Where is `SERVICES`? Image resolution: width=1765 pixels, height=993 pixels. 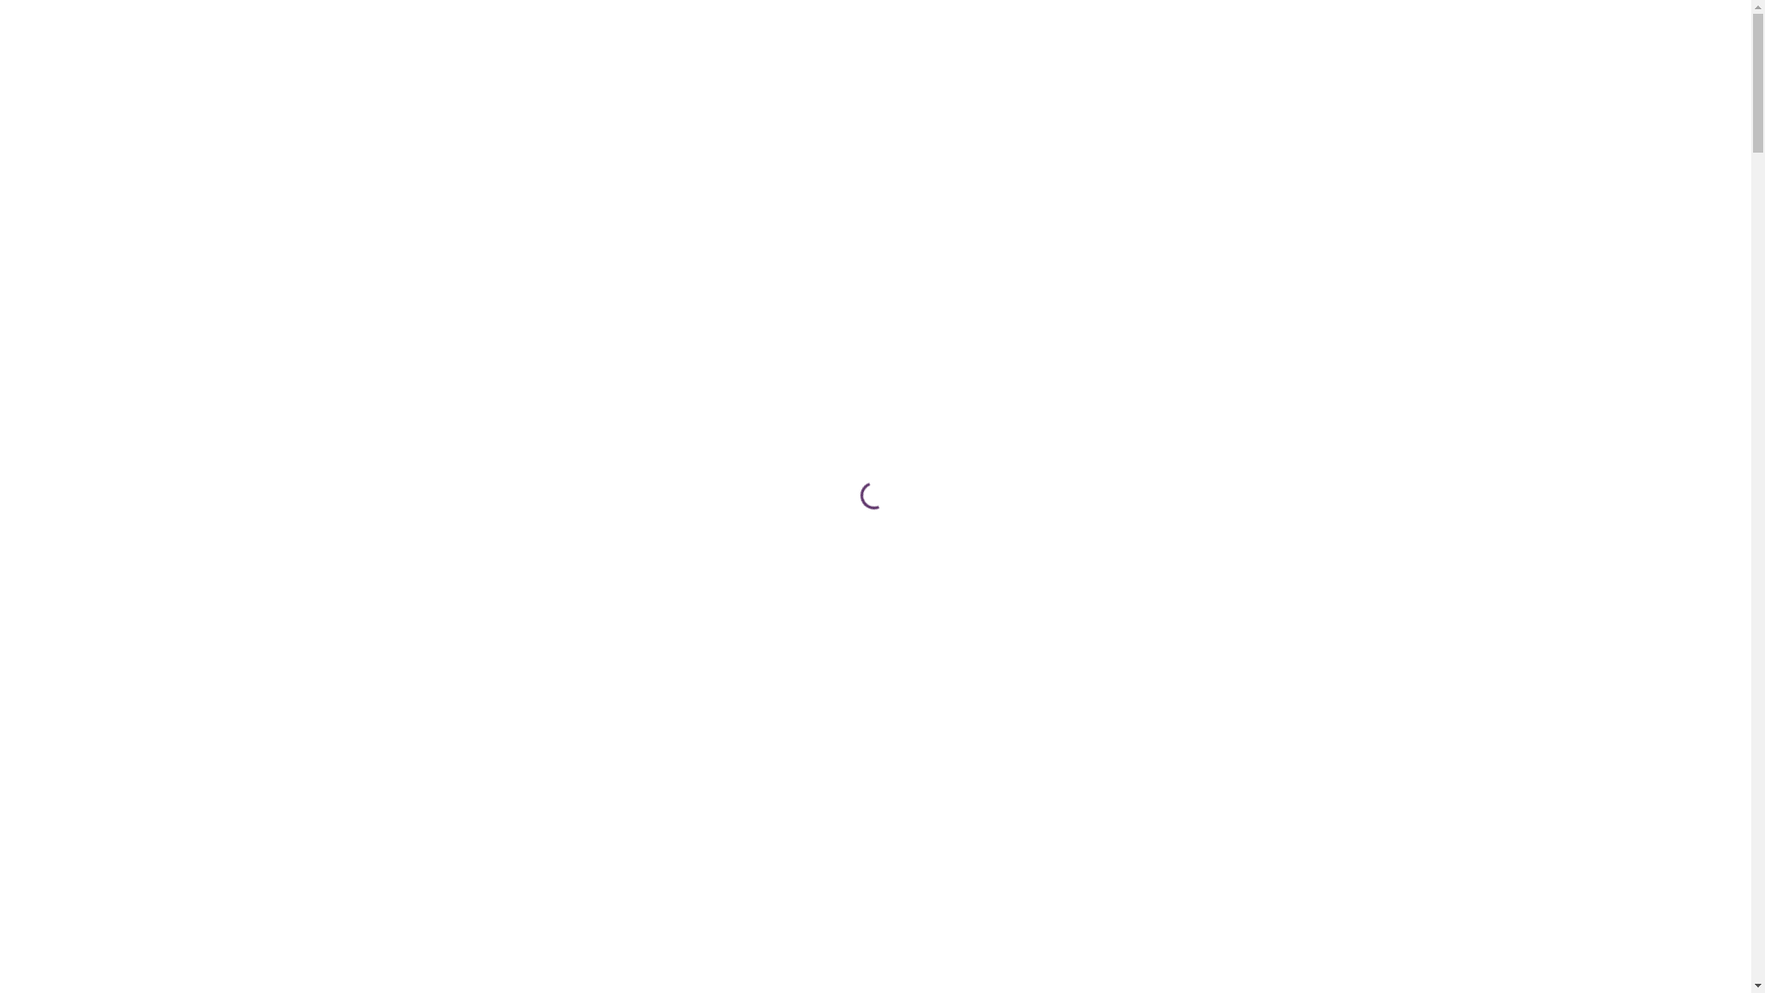
SERVICES is located at coordinates (522, 199).